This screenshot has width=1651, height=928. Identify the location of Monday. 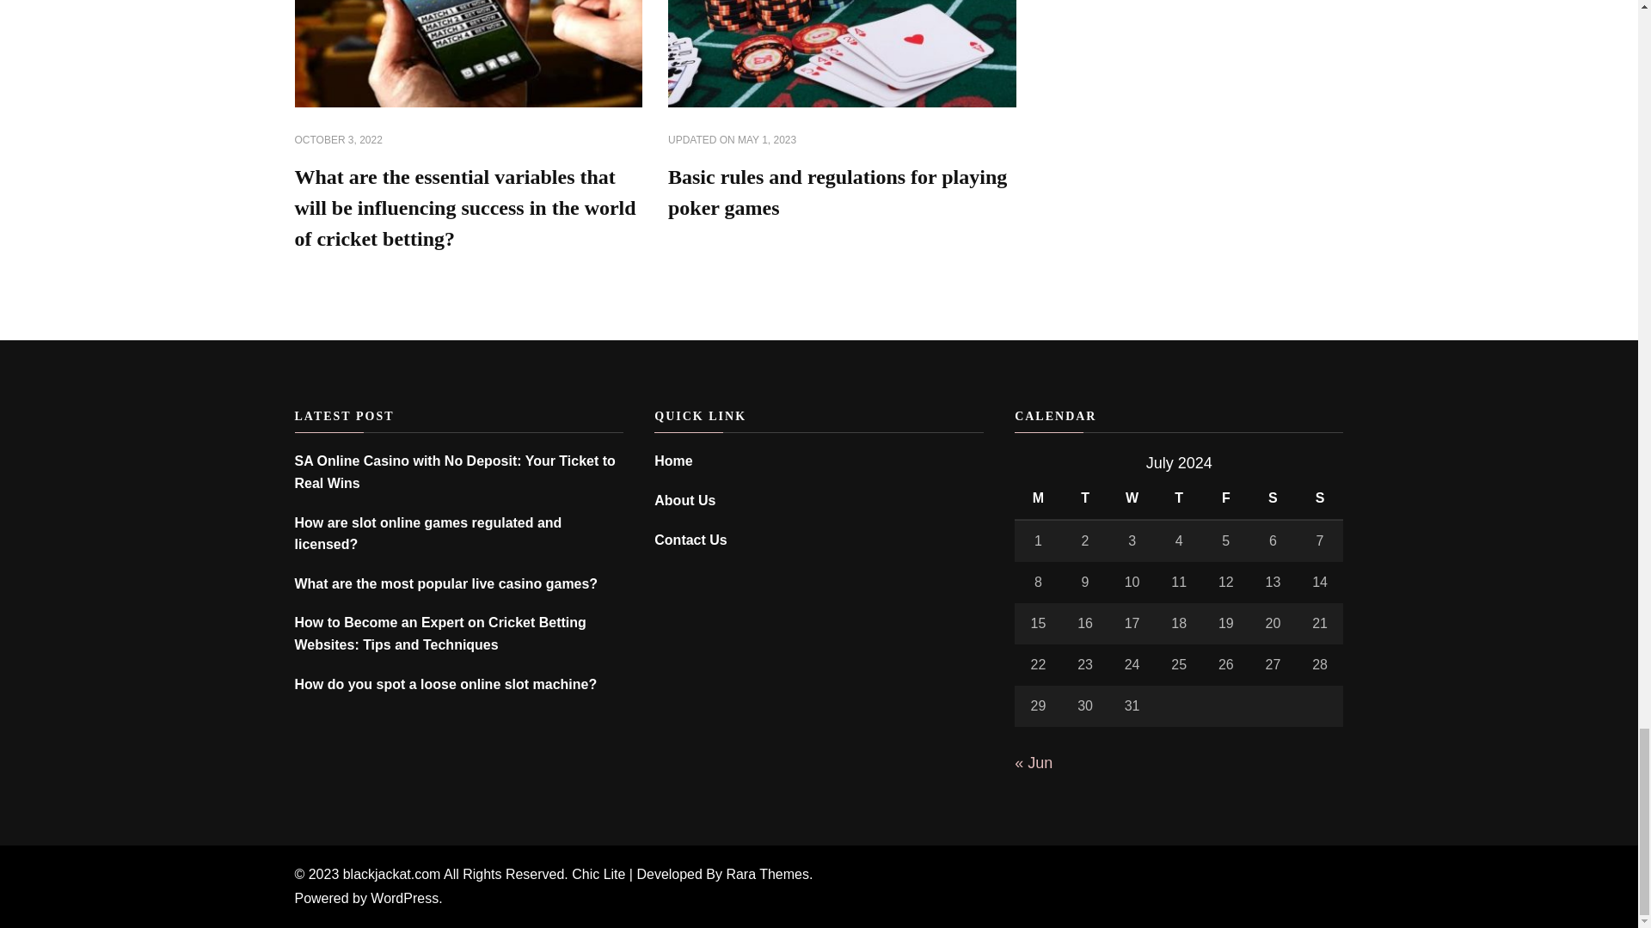
(1038, 498).